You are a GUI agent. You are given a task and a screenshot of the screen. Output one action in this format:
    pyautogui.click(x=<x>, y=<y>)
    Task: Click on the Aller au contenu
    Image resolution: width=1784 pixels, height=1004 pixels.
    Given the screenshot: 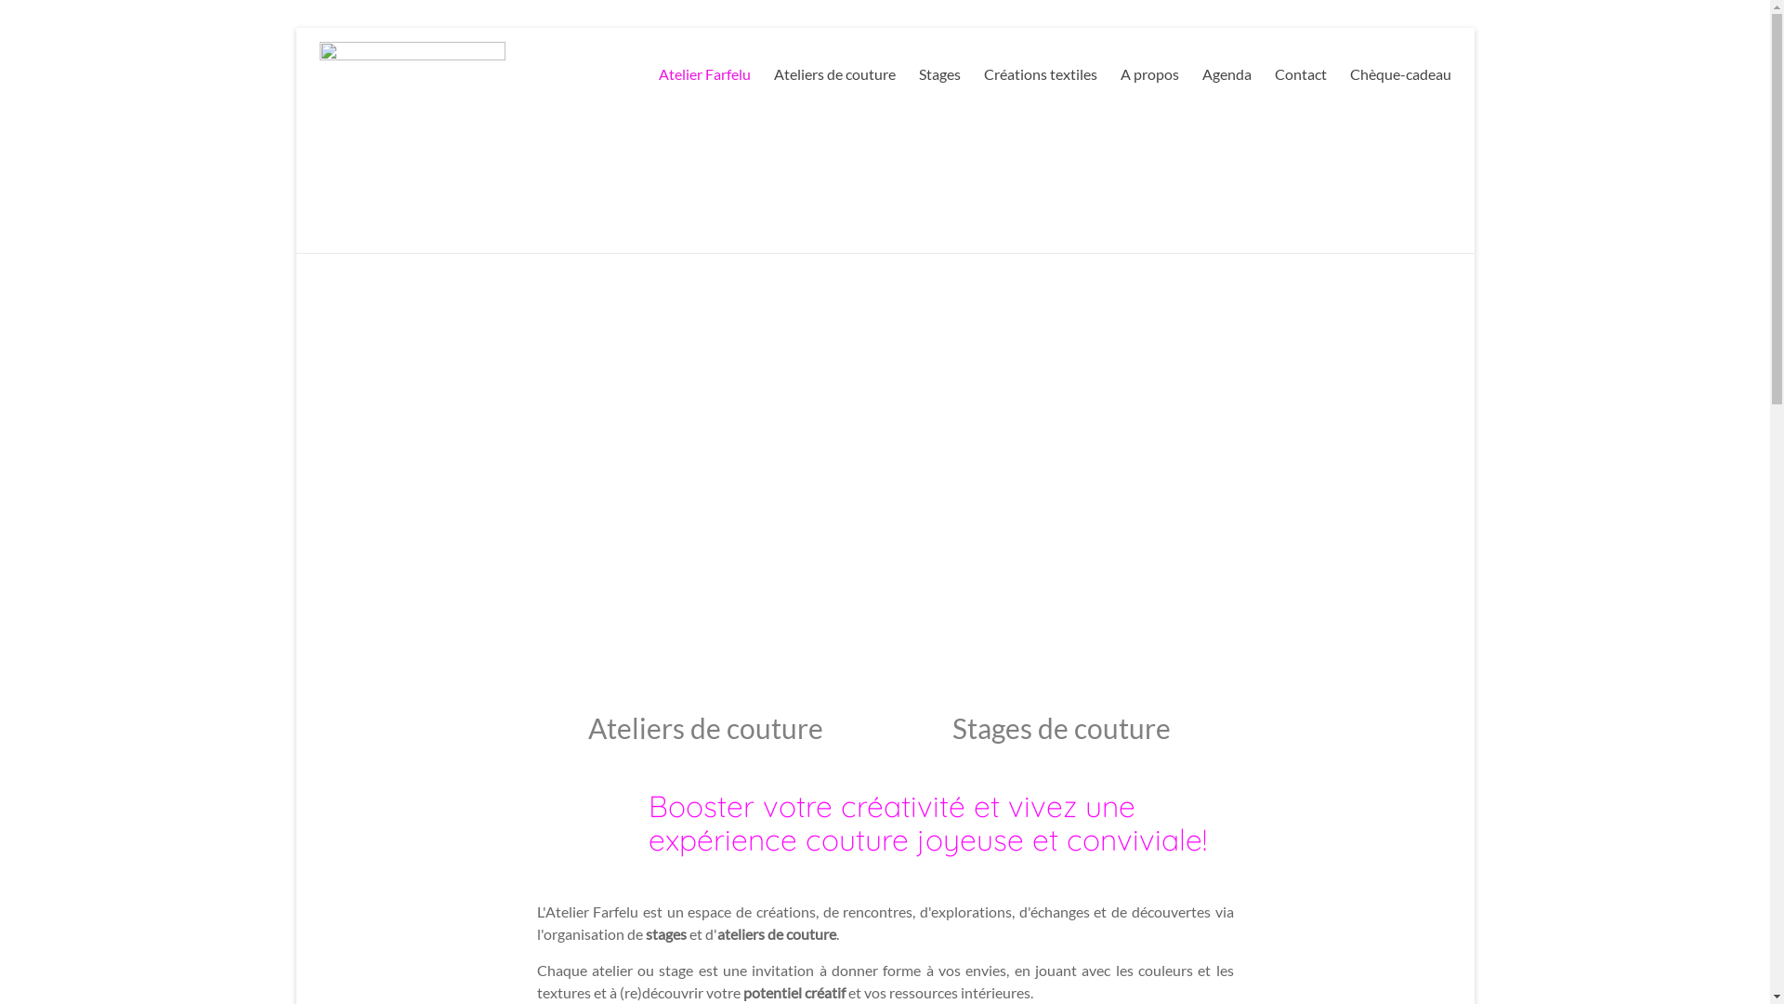 What is the action you would take?
    pyautogui.click(x=295, y=28)
    